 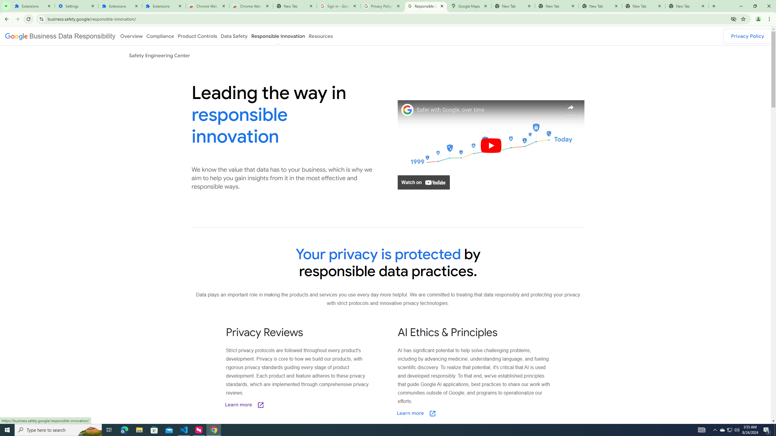 What do you see at coordinates (748, 36) in the screenshot?
I see `Privacy Policy` at bounding box center [748, 36].